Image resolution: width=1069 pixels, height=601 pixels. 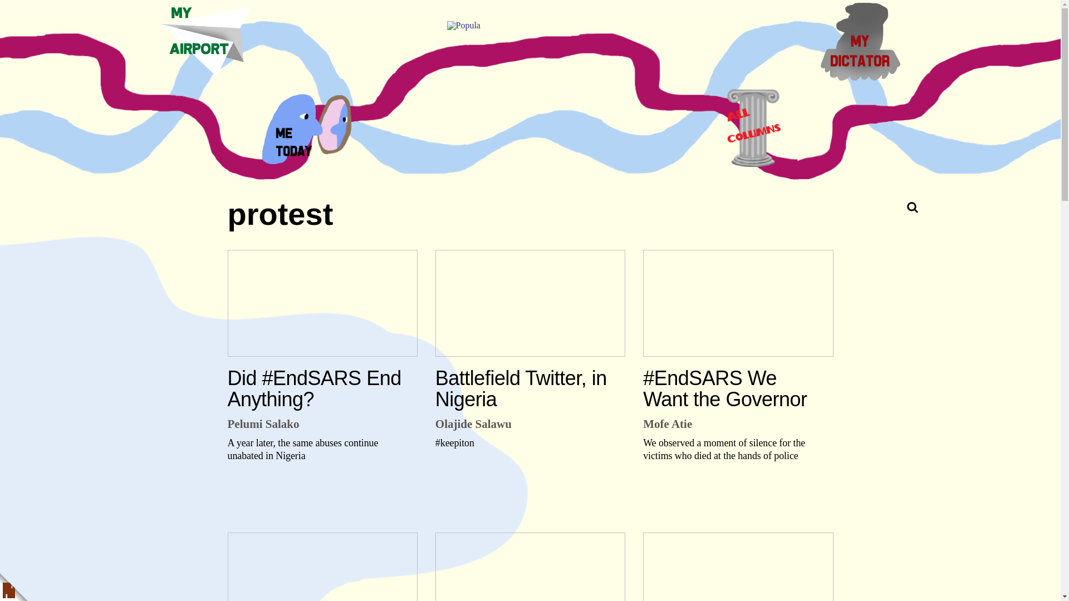 I want to click on Popula Film Club: In Deep, so click(x=738, y=566).